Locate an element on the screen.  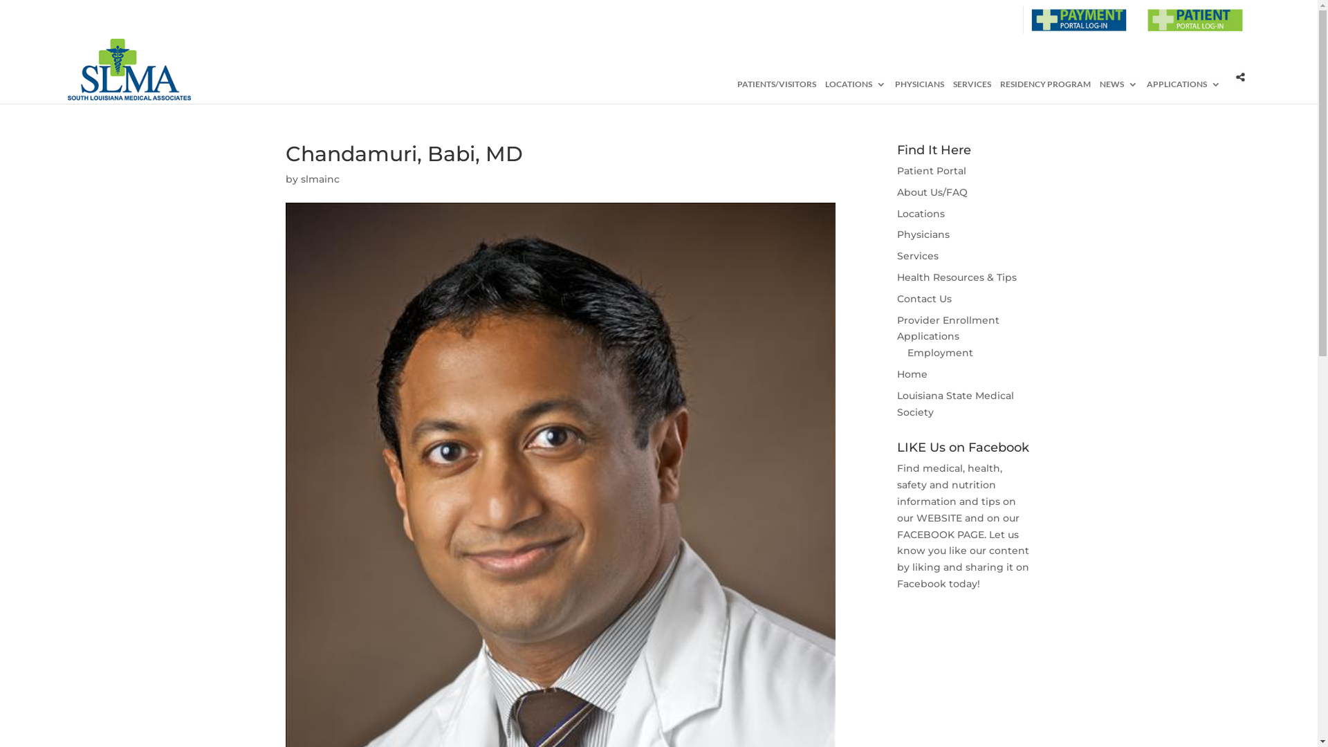
Employment is located at coordinates (941, 353).